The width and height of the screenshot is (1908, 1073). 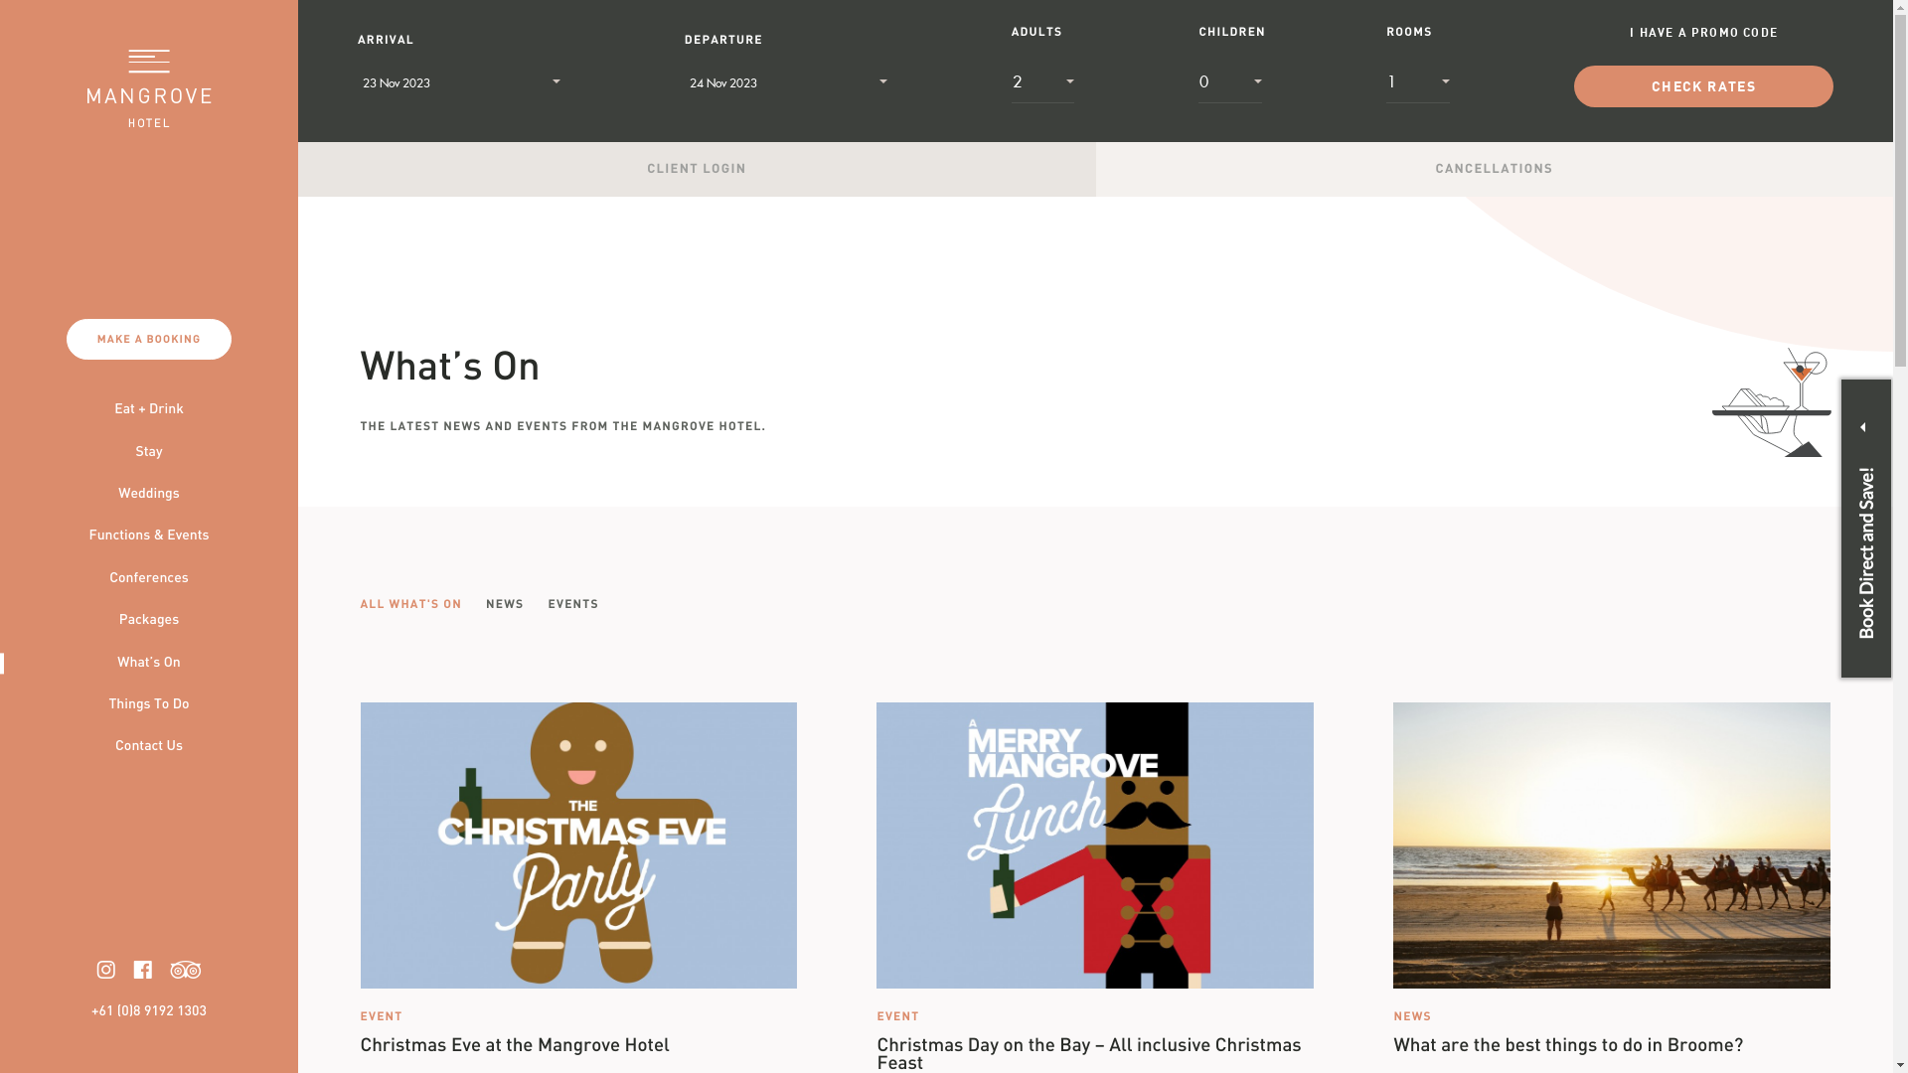 I want to click on EVENT
Christmas Eve at the Mangrove Hotel, so click(x=578, y=878).